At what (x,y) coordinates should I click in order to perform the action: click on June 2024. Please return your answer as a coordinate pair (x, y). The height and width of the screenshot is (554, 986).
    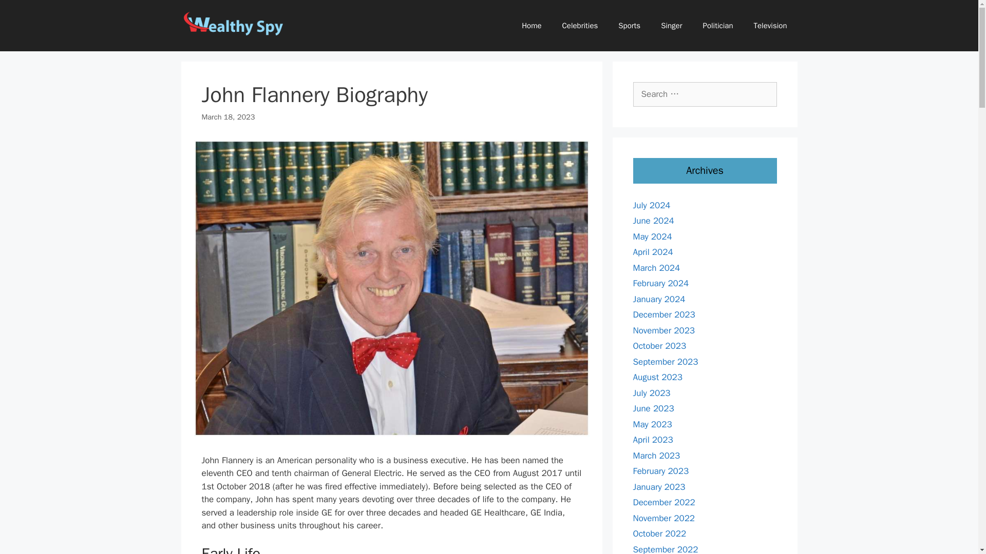
    Looking at the image, I should click on (653, 221).